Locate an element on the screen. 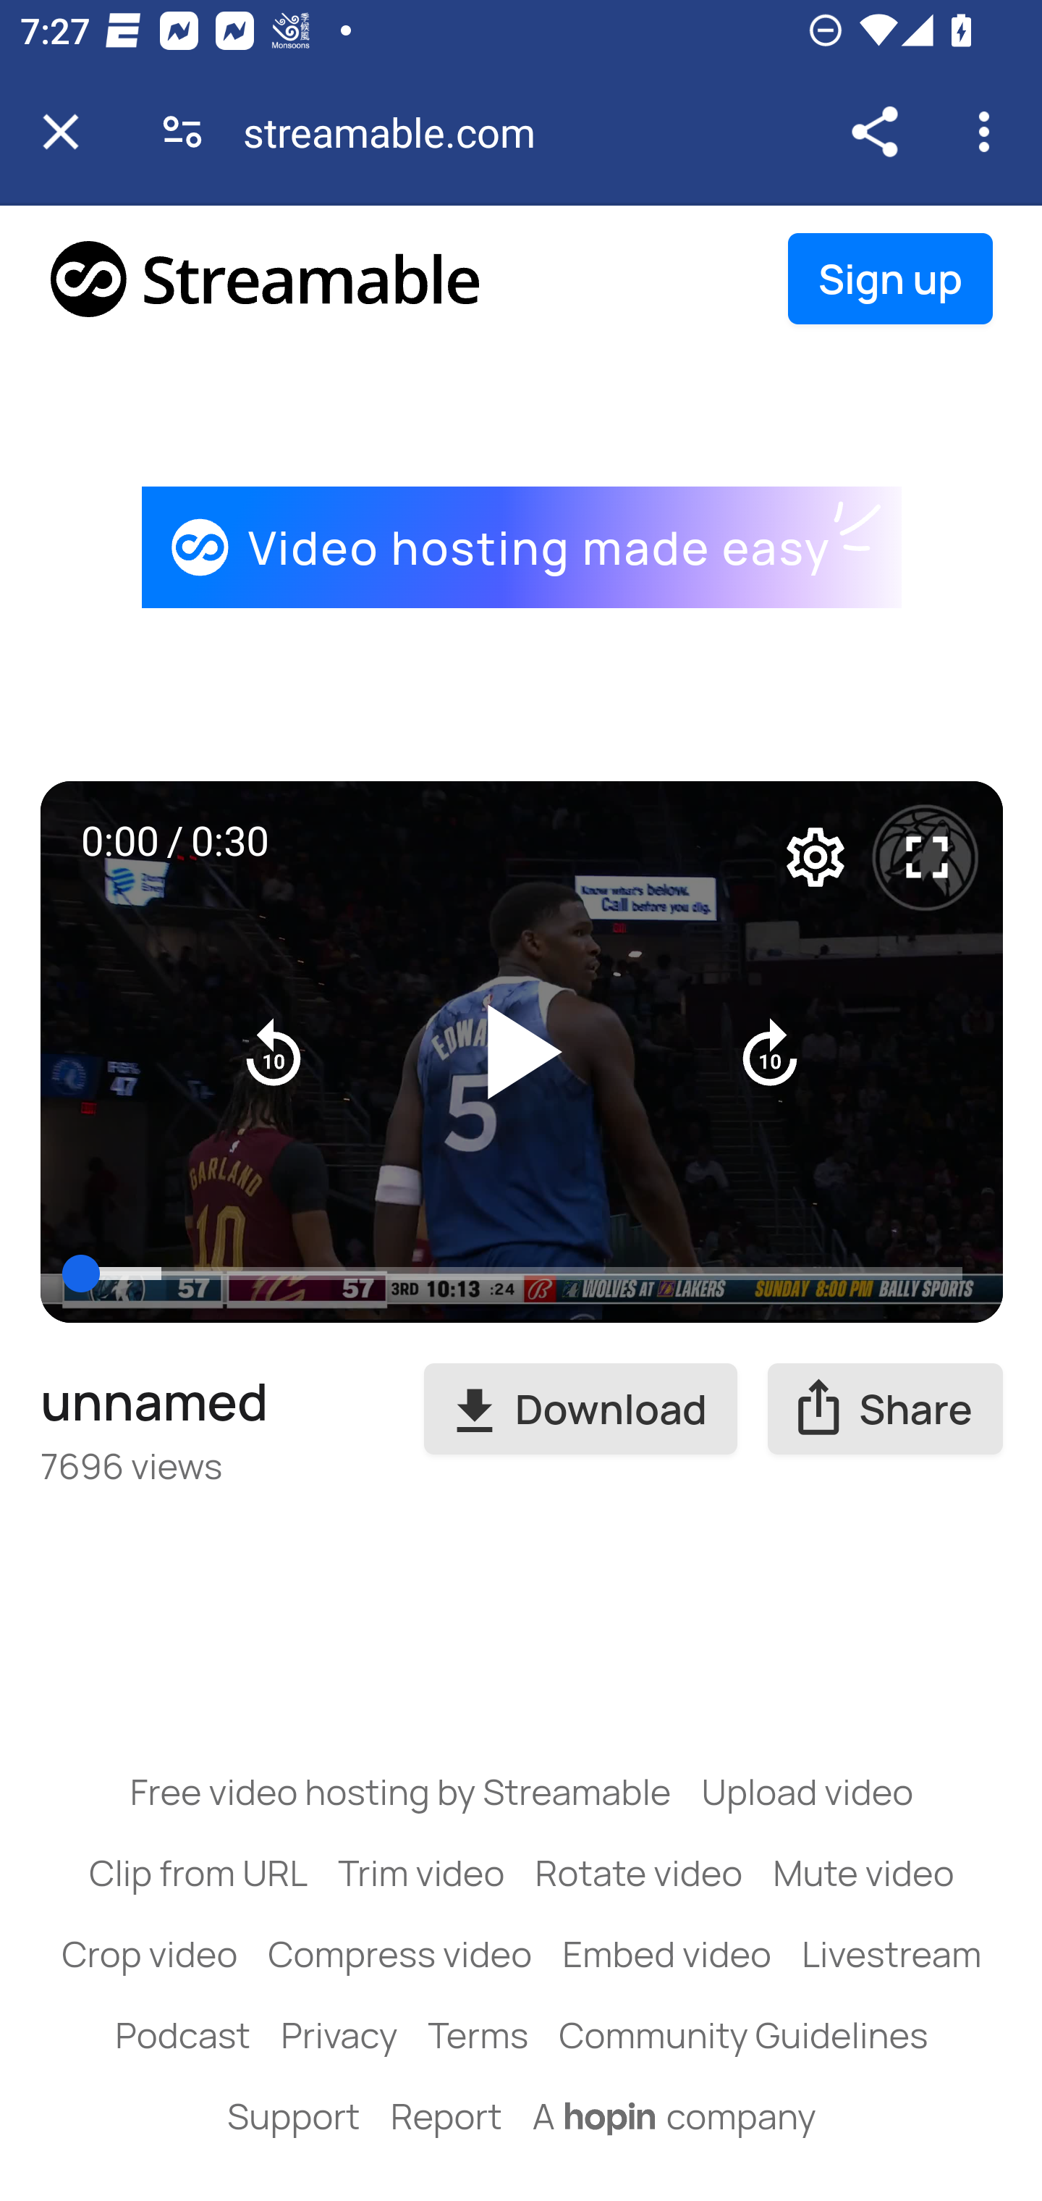  Upload video is located at coordinates (806, 1791).